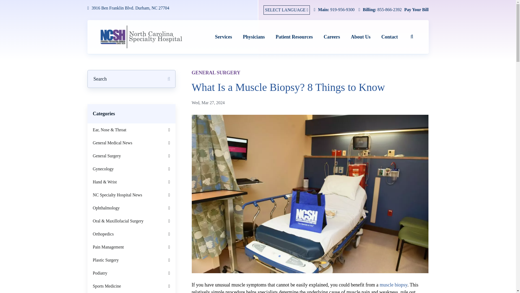 The image size is (520, 293). What do you see at coordinates (287, 10) in the screenshot?
I see `SELECT LANGUAGE` at bounding box center [287, 10].